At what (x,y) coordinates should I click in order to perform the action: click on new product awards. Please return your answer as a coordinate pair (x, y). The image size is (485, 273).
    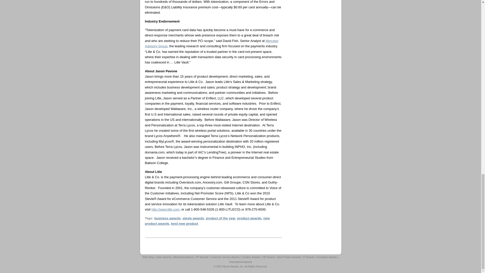
    Looking at the image, I should click on (207, 221).